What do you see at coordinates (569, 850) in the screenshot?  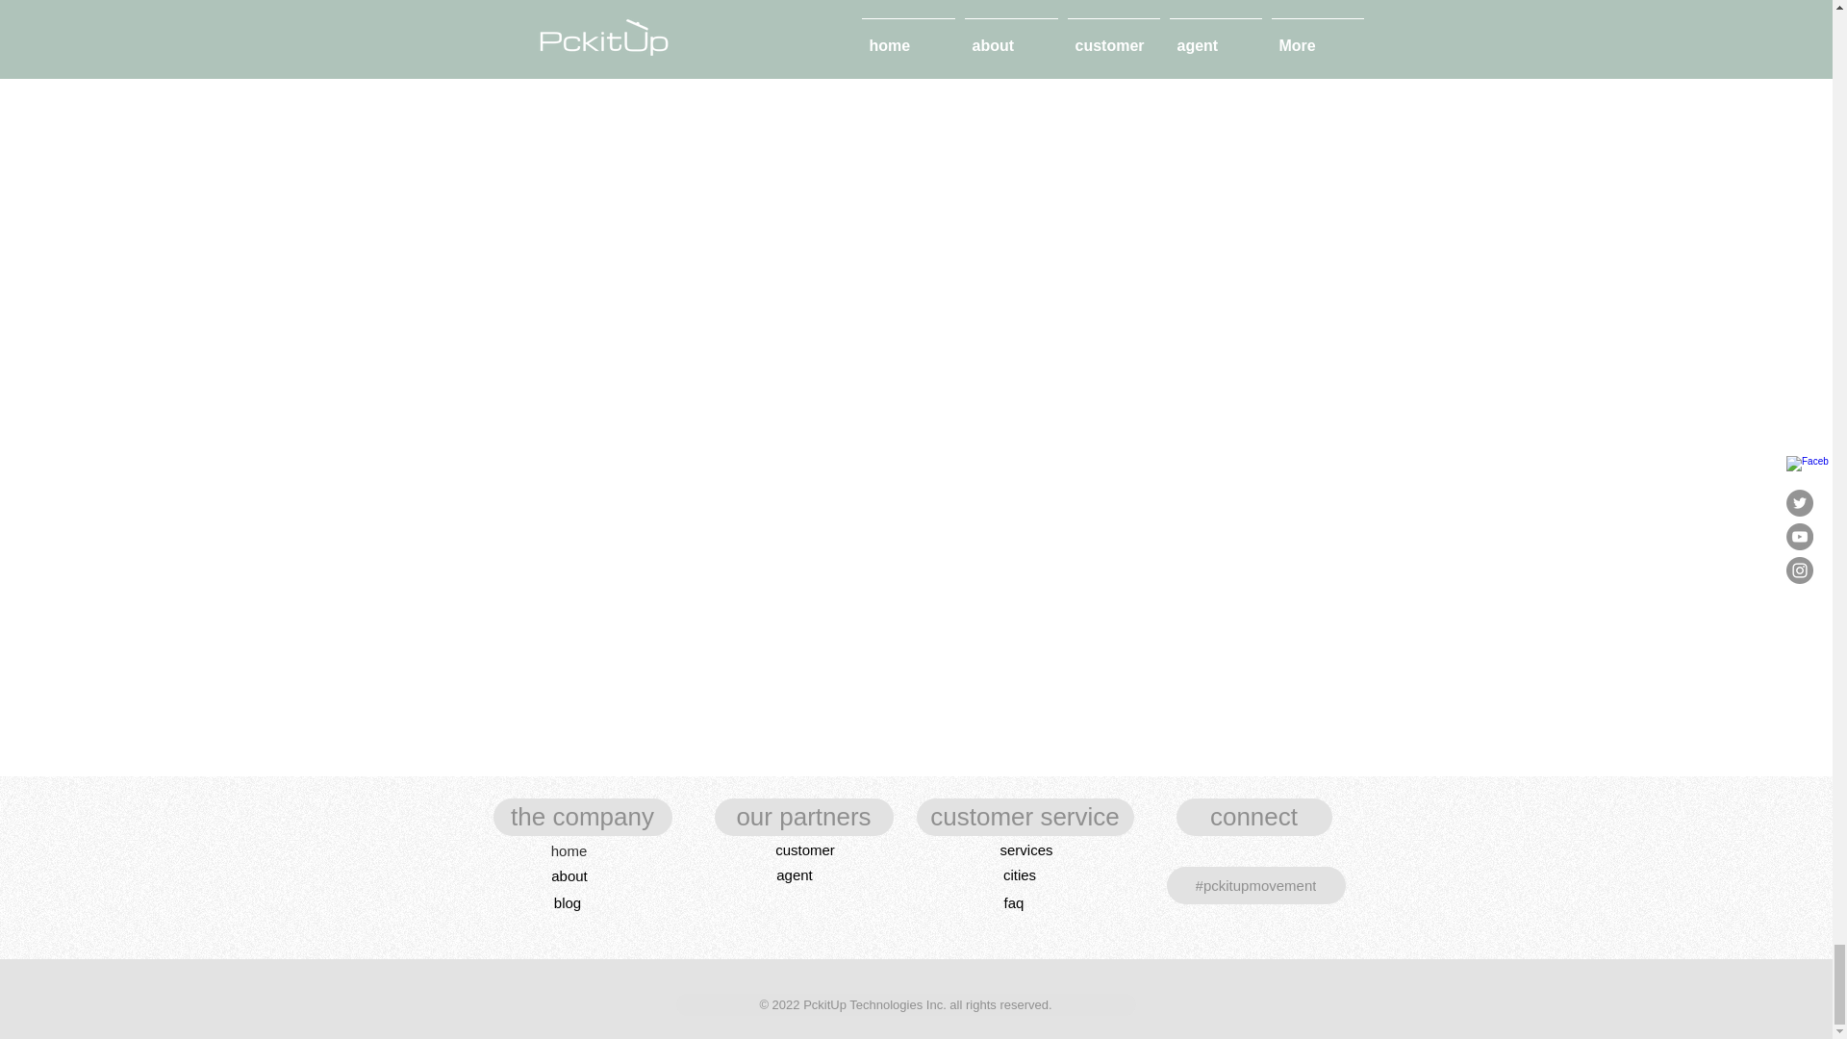 I see `home` at bounding box center [569, 850].